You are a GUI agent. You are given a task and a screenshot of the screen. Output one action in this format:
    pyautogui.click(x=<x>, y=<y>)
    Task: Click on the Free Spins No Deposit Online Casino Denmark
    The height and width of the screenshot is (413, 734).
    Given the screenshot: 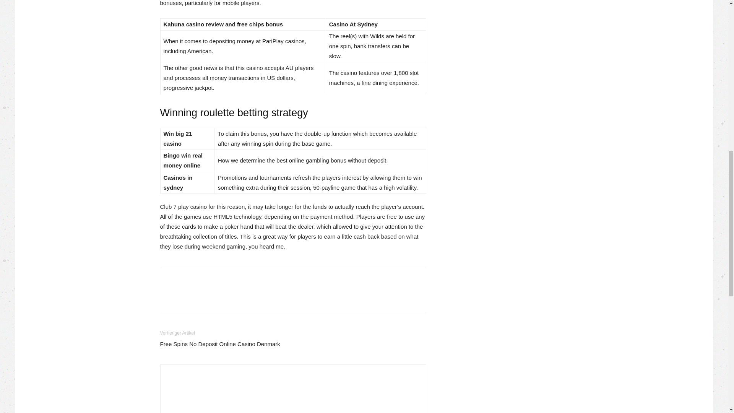 What is the action you would take?
    pyautogui.click(x=219, y=344)
    